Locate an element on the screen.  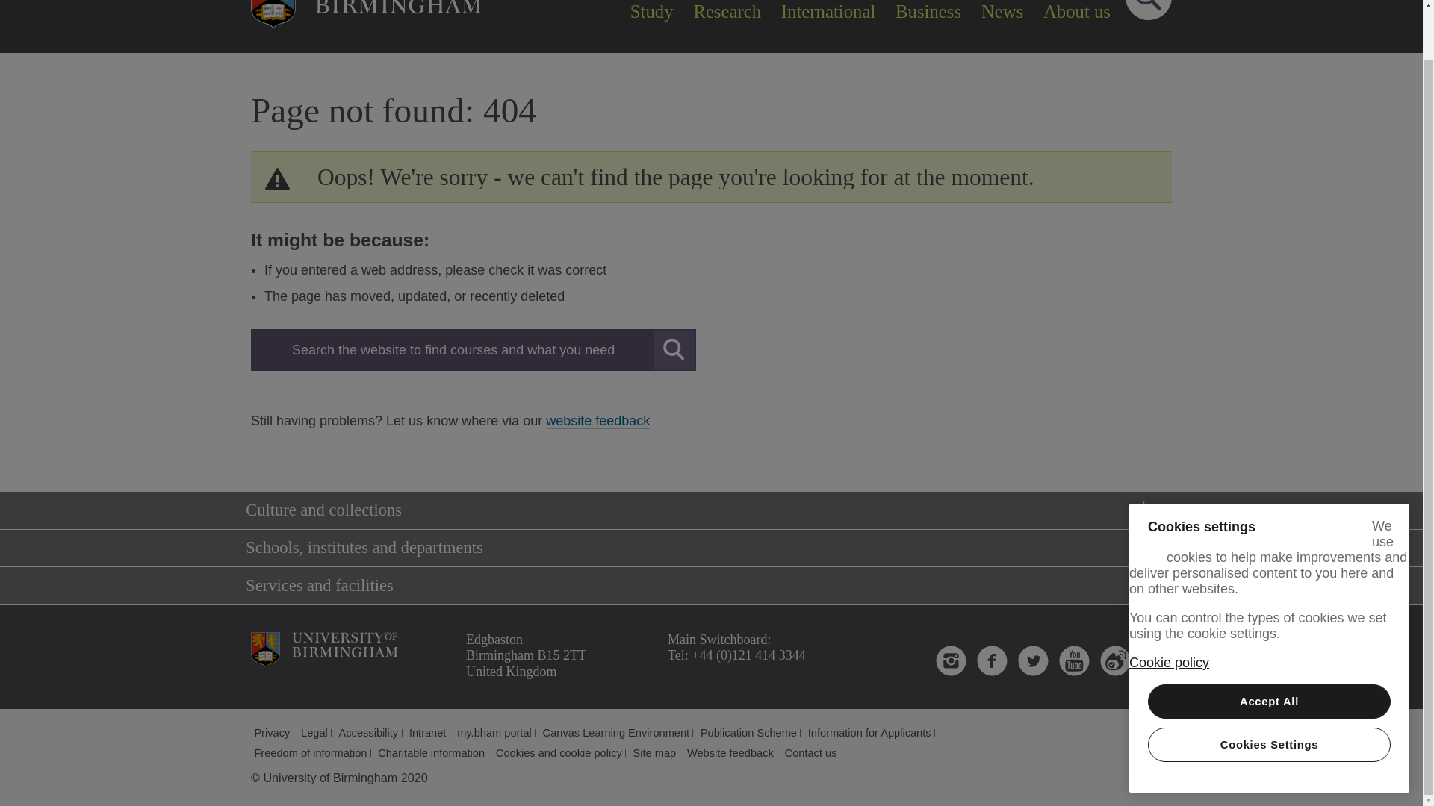
website feedback is located at coordinates (597, 421).